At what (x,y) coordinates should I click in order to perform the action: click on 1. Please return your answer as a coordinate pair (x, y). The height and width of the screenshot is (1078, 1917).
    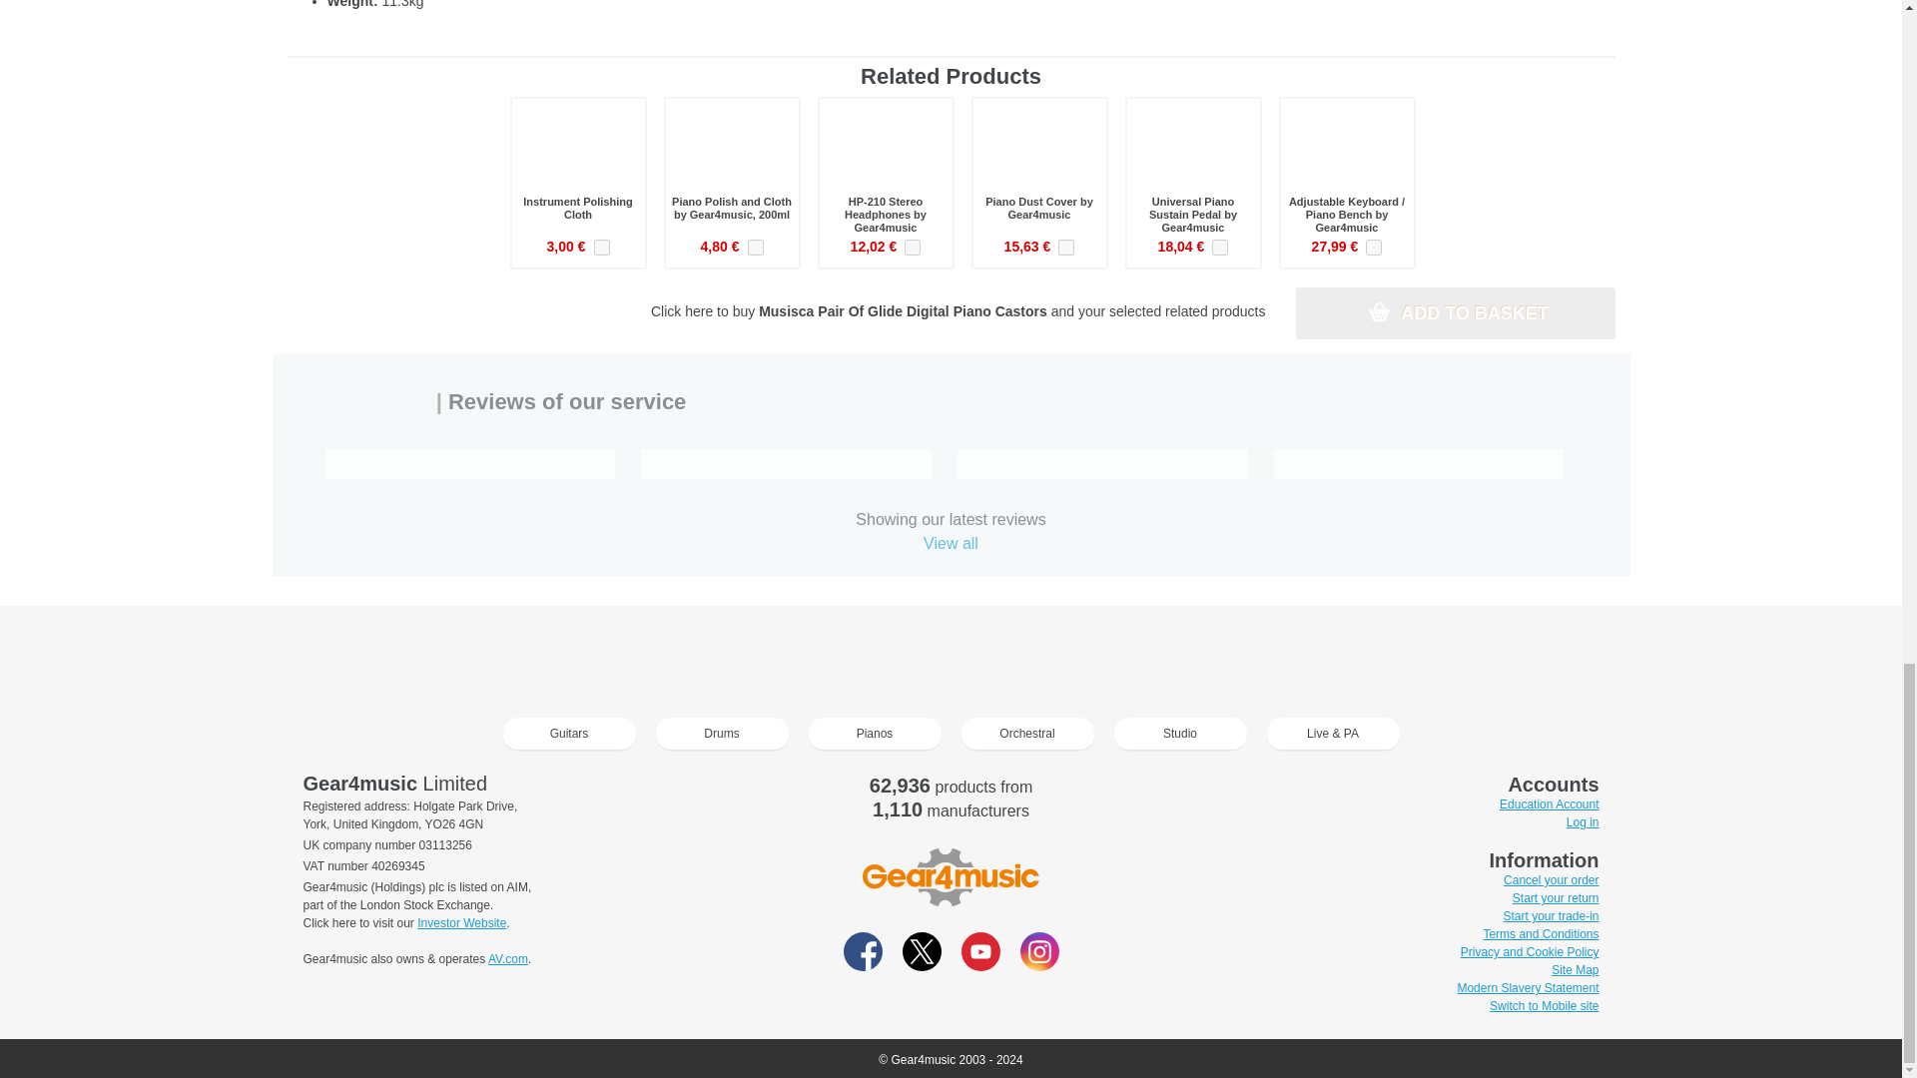
    Looking at the image, I should click on (1374, 247).